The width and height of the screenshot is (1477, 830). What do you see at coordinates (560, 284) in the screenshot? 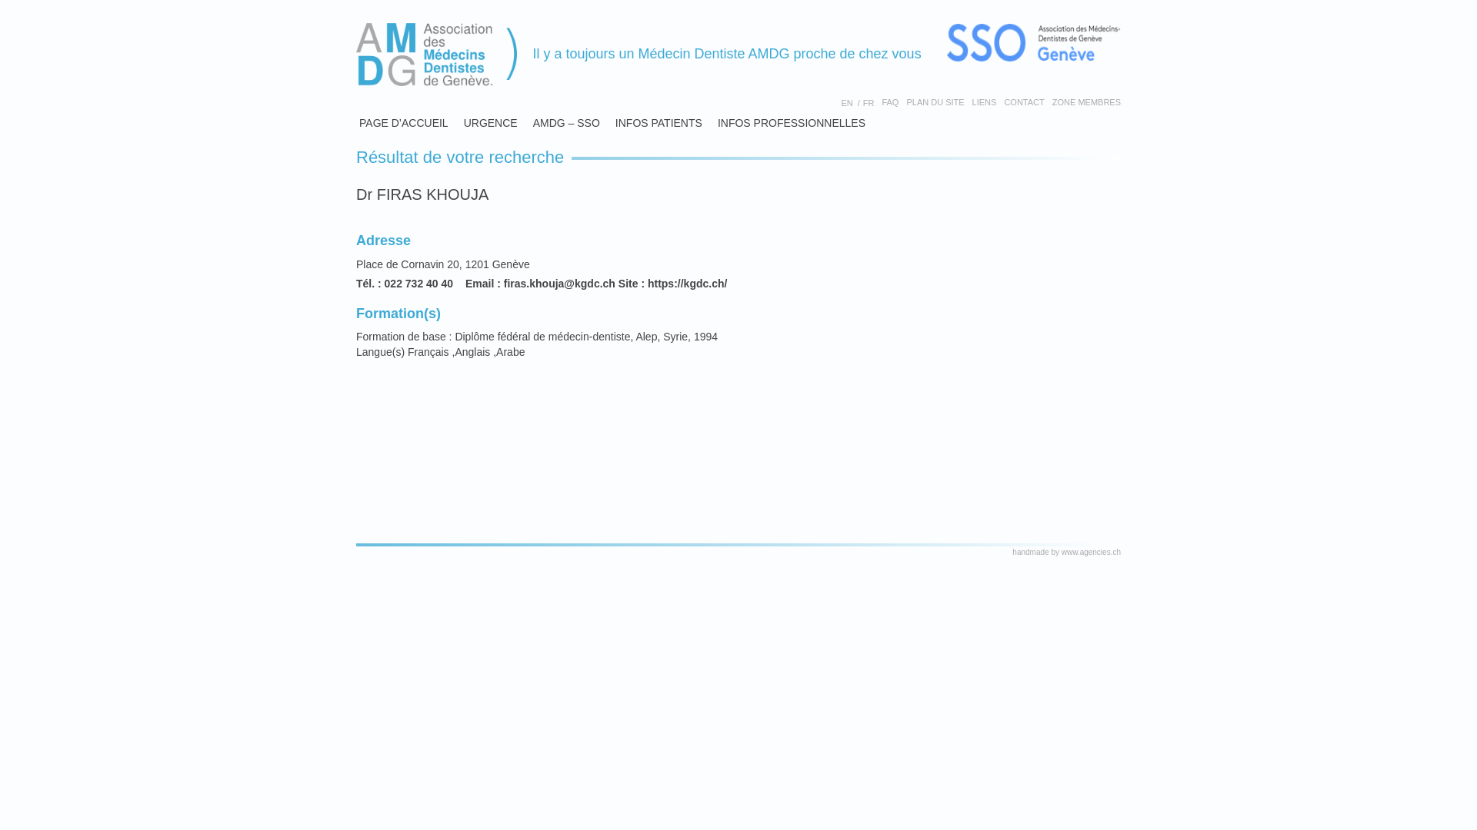
I see `firas.khouja@kgdc.ch` at bounding box center [560, 284].